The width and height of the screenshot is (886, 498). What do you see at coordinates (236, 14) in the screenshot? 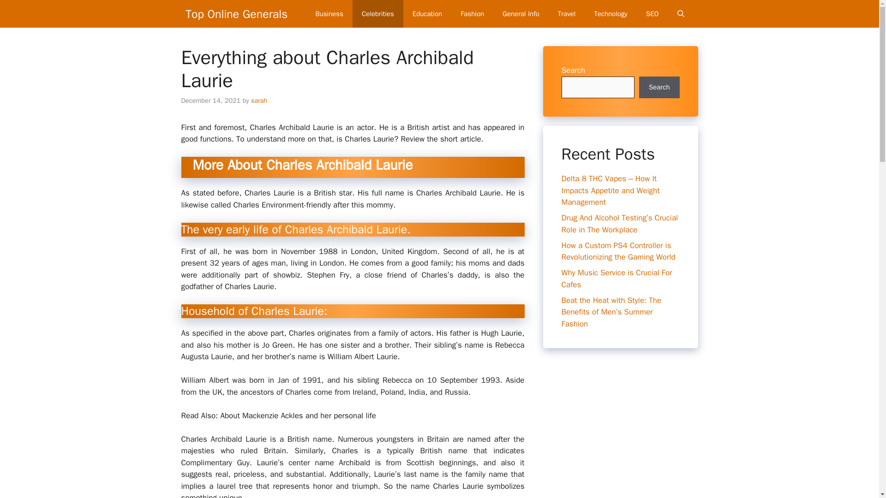
I see `Top Online Generals` at bounding box center [236, 14].